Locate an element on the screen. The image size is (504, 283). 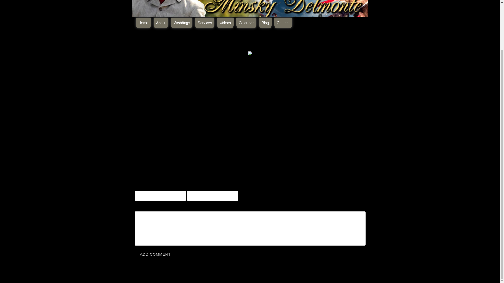
ADD COMMENT is located at coordinates (155, 255).